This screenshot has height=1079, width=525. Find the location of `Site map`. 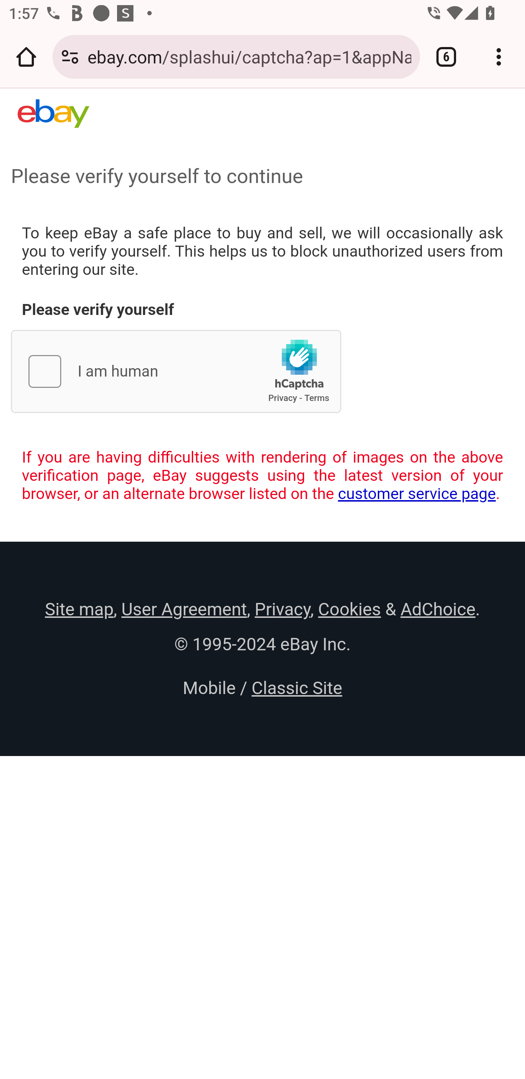

Site map is located at coordinates (79, 609).